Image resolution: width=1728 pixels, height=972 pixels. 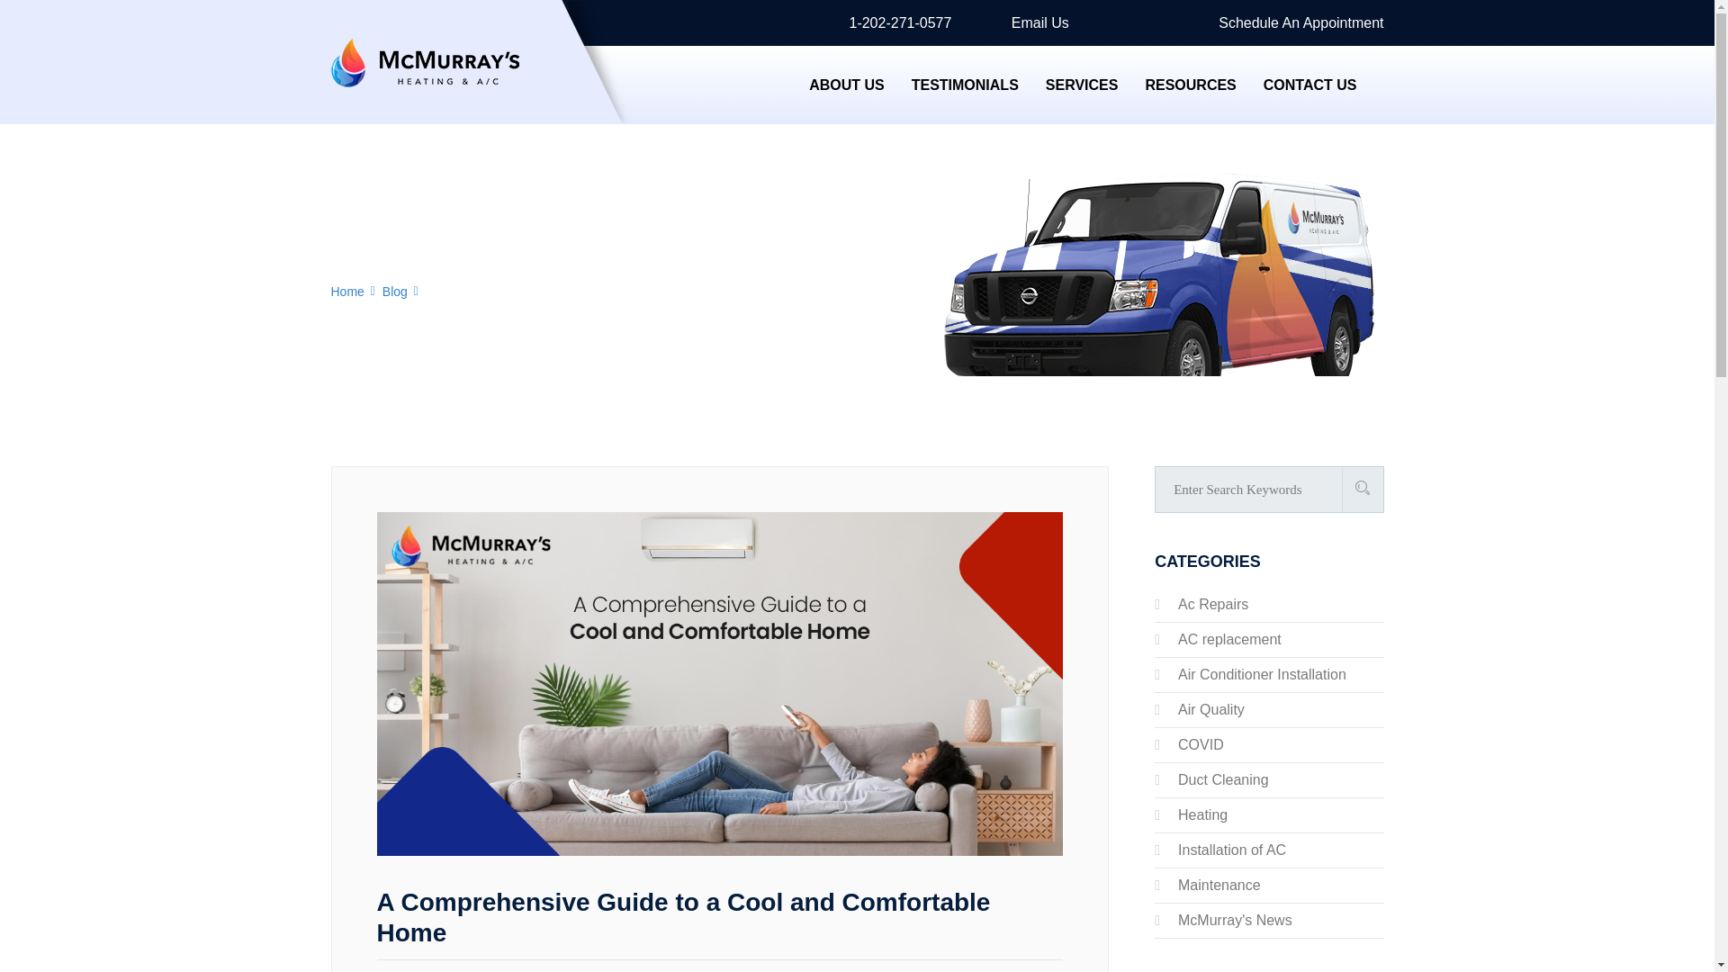 I want to click on Schedule An Appointment, so click(x=1294, y=22).